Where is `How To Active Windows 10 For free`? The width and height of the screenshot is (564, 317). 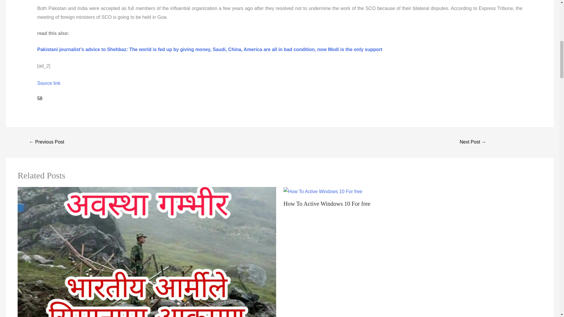
How To Active Windows 10 For free is located at coordinates (327, 204).